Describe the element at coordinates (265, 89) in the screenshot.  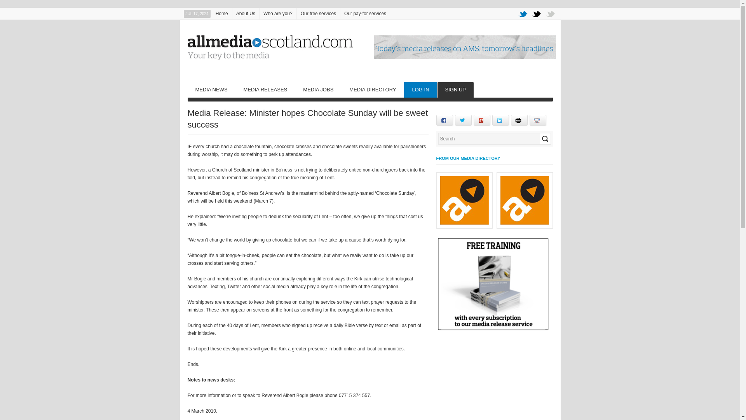
I see `media release service, media release distribution` at that location.